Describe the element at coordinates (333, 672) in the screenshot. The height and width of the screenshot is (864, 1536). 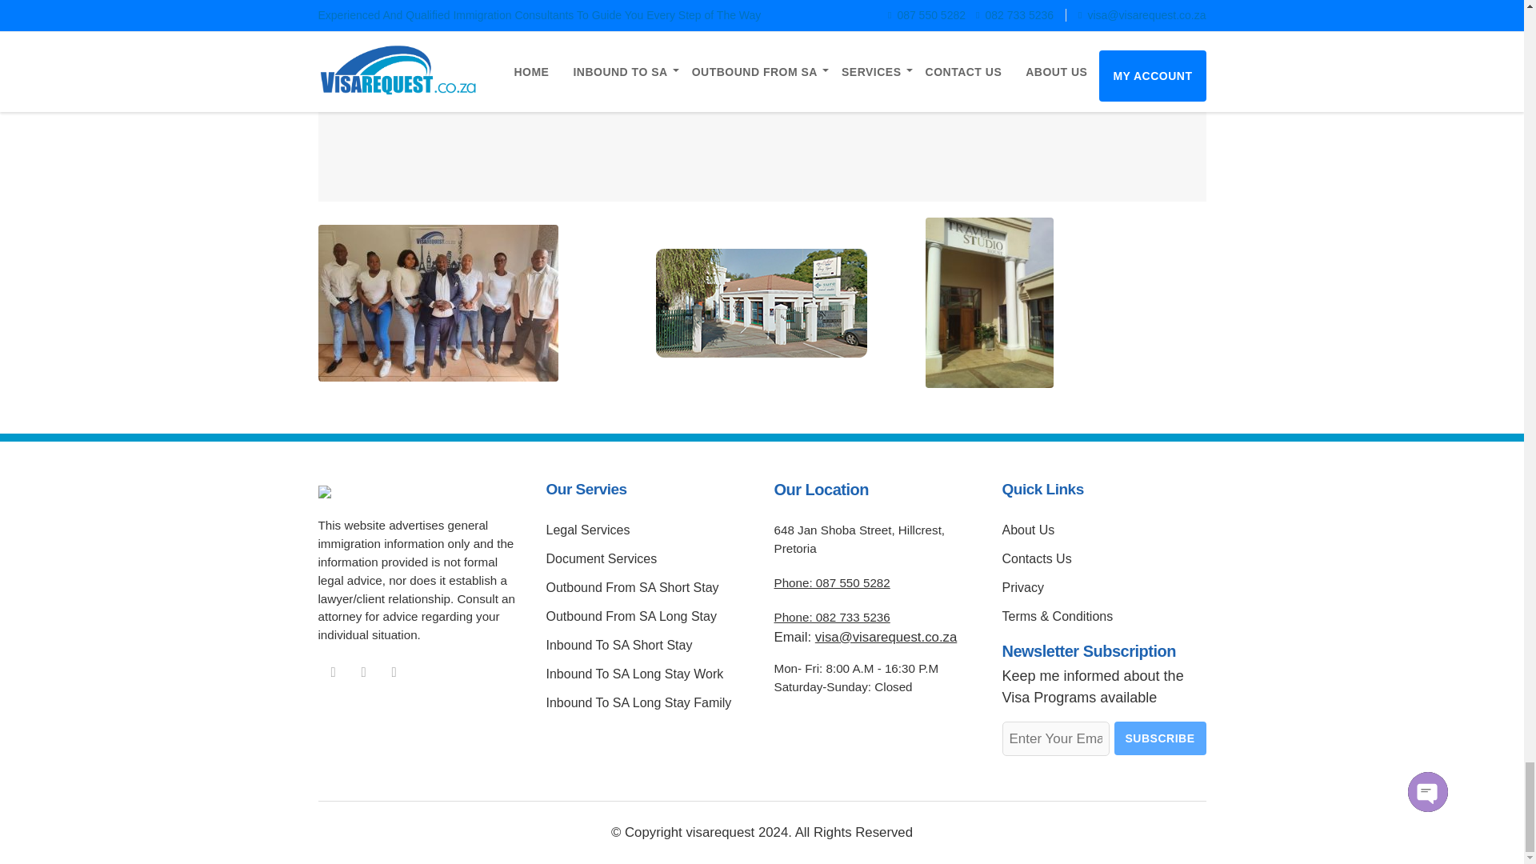
I see `Facebook` at that location.